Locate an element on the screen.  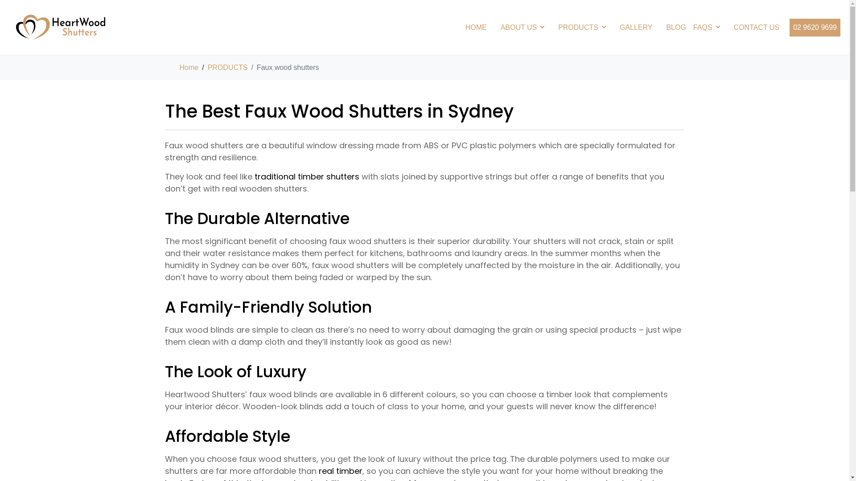
ABOUT US is located at coordinates (523, 28).